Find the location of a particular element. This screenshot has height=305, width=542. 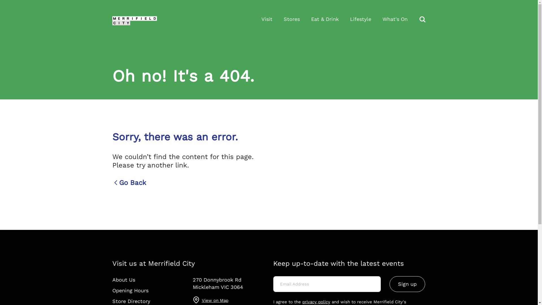

Sign up is located at coordinates (407, 284).